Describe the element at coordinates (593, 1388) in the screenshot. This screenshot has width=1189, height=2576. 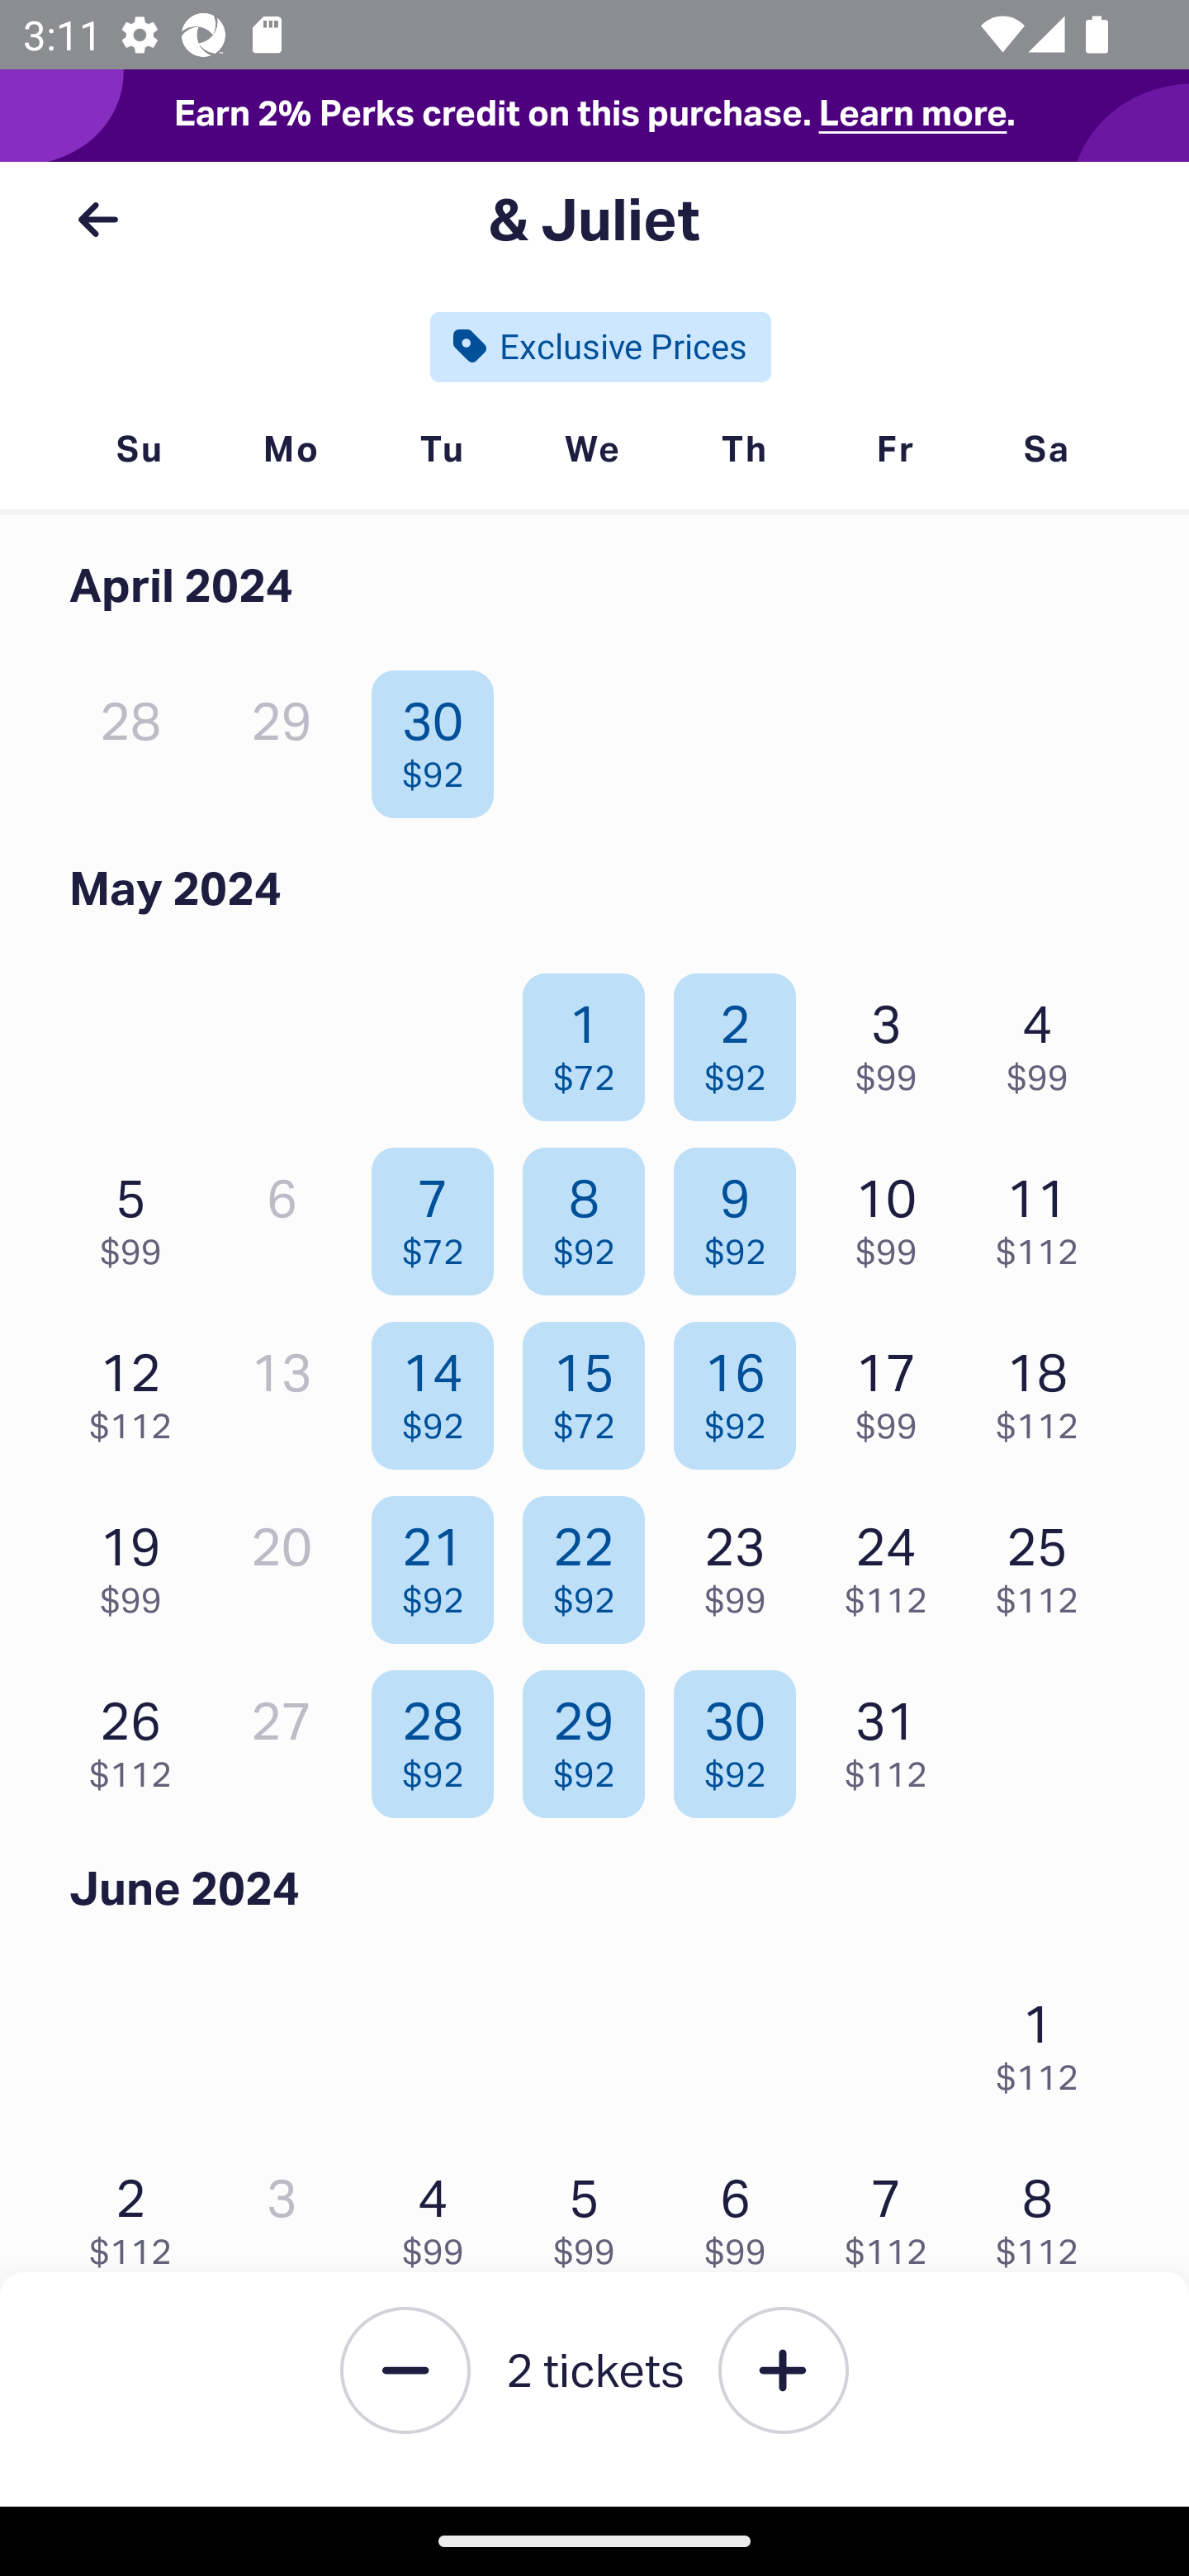
I see `15 $72` at that location.